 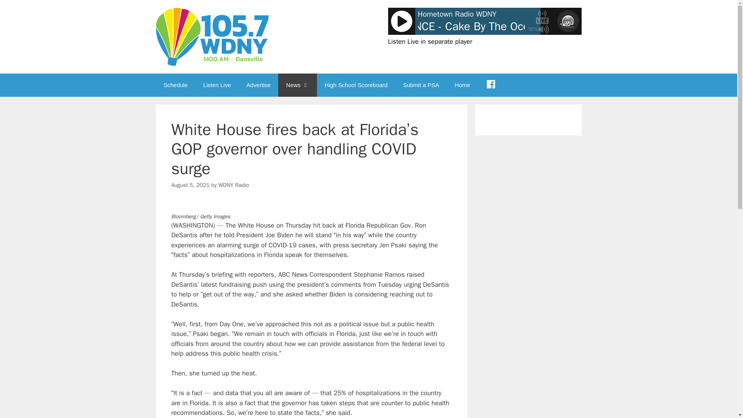 I want to click on News, so click(x=297, y=85).